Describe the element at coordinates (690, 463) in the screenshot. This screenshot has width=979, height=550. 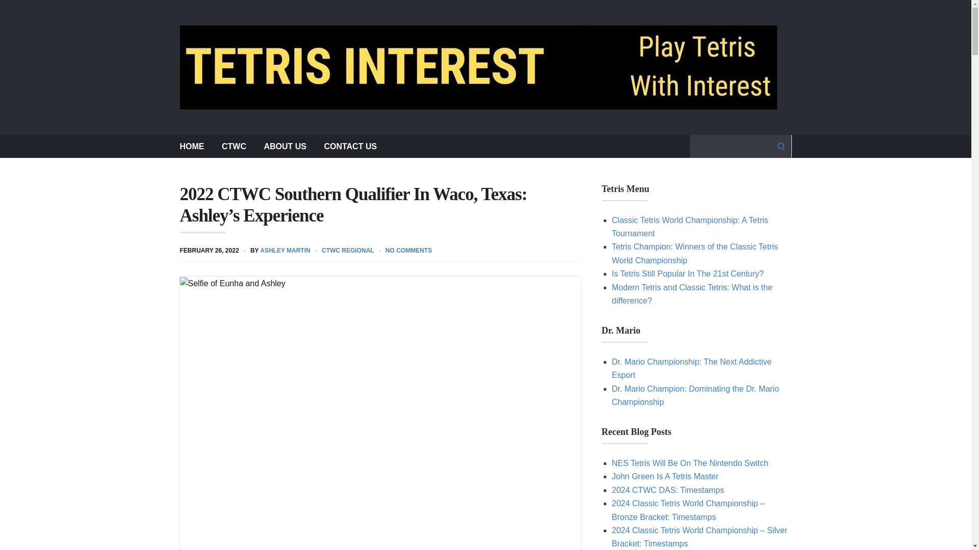
I see `NES Tetris Will Be On The Nintendo Switch` at that location.